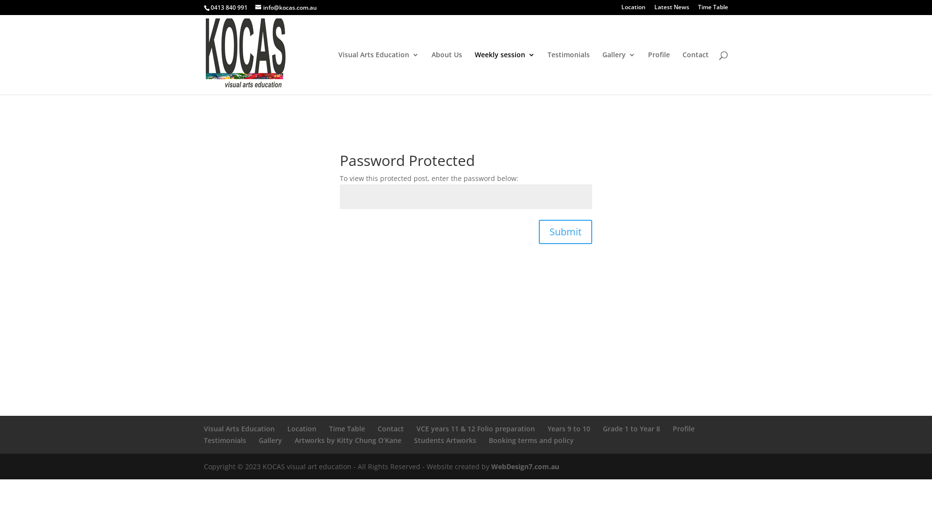 The width and height of the screenshot is (932, 524). What do you see at coordinates (391, 429) in the screenshot?
I see `Contact` at bounding box center [391, 429].